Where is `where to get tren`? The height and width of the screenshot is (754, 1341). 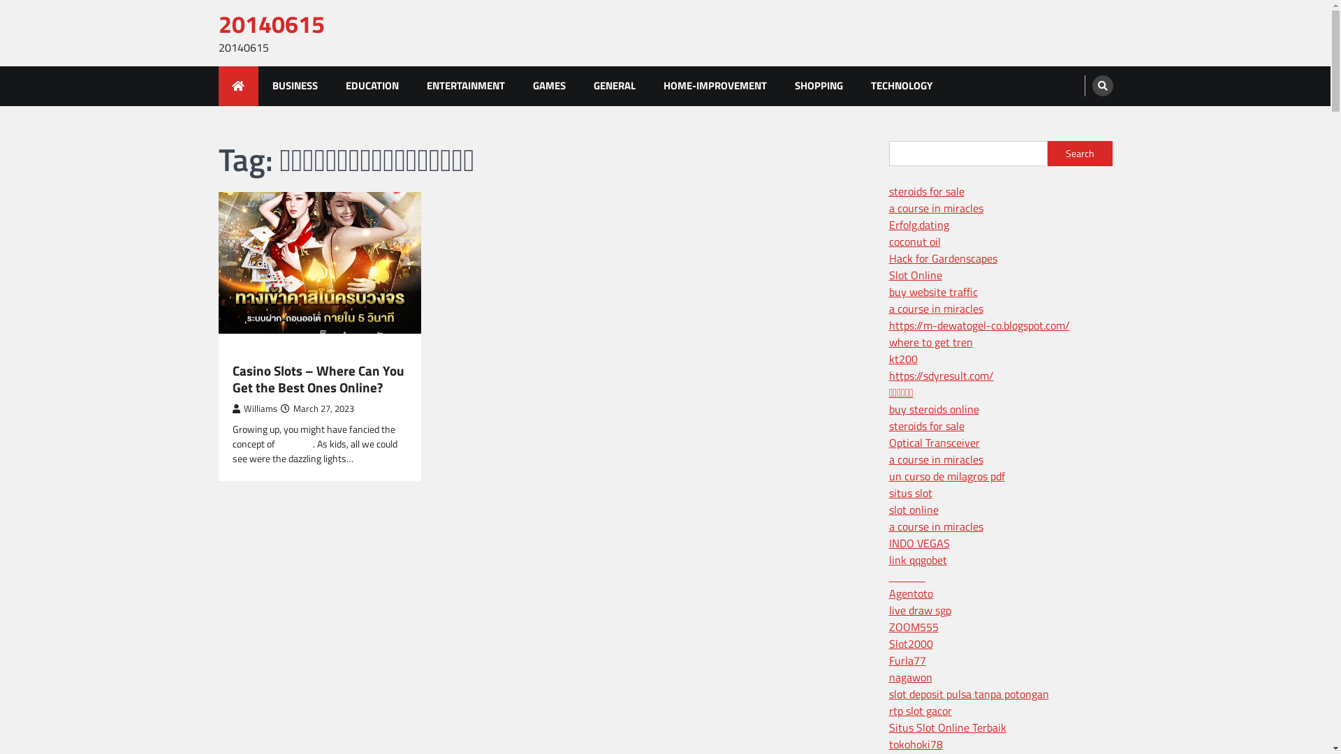
where to get tren is located at coordinates (930, 342).